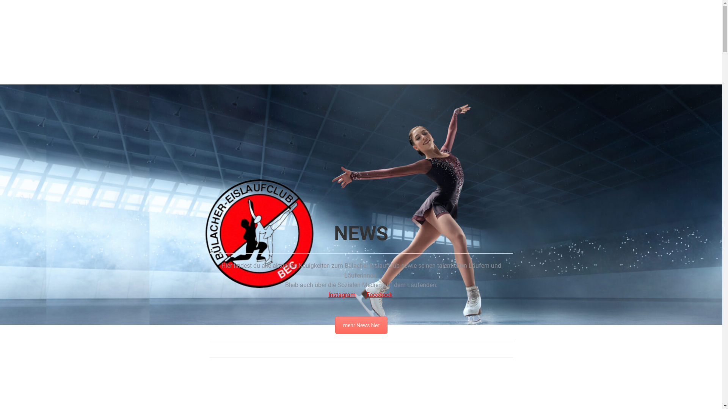 The image size is (728, 409). Describe the element at coordinates (361, 325) in the screenshot. I see `mehr News hier` at that location.